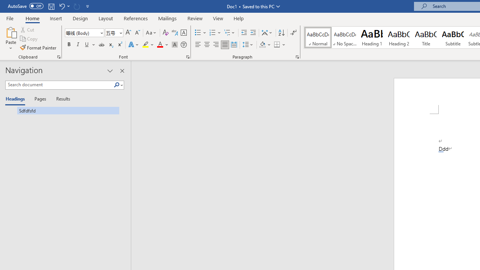 This screenshot has height=270, width=480. Describe the element at coordinates (175, 33) in the screenshot. I see `Phonetic Guide...` at that location.